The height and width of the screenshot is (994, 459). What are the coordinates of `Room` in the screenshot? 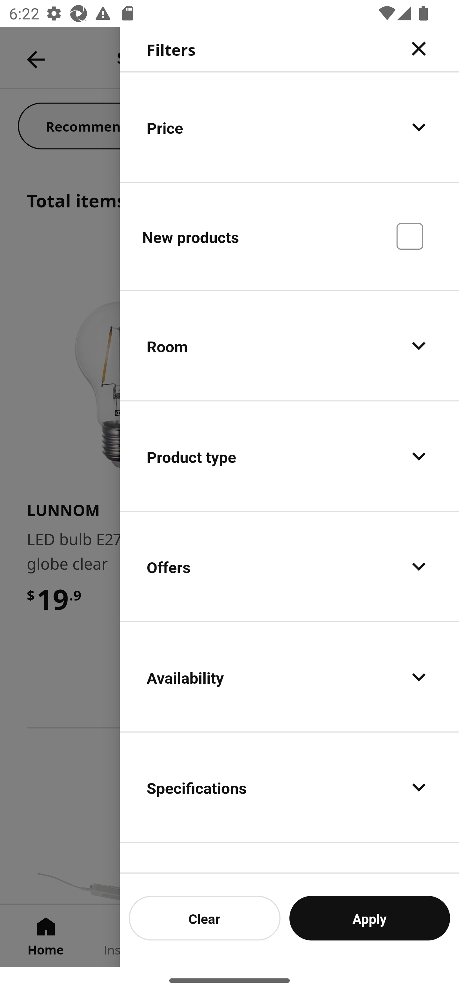 It's located at (289, 346).